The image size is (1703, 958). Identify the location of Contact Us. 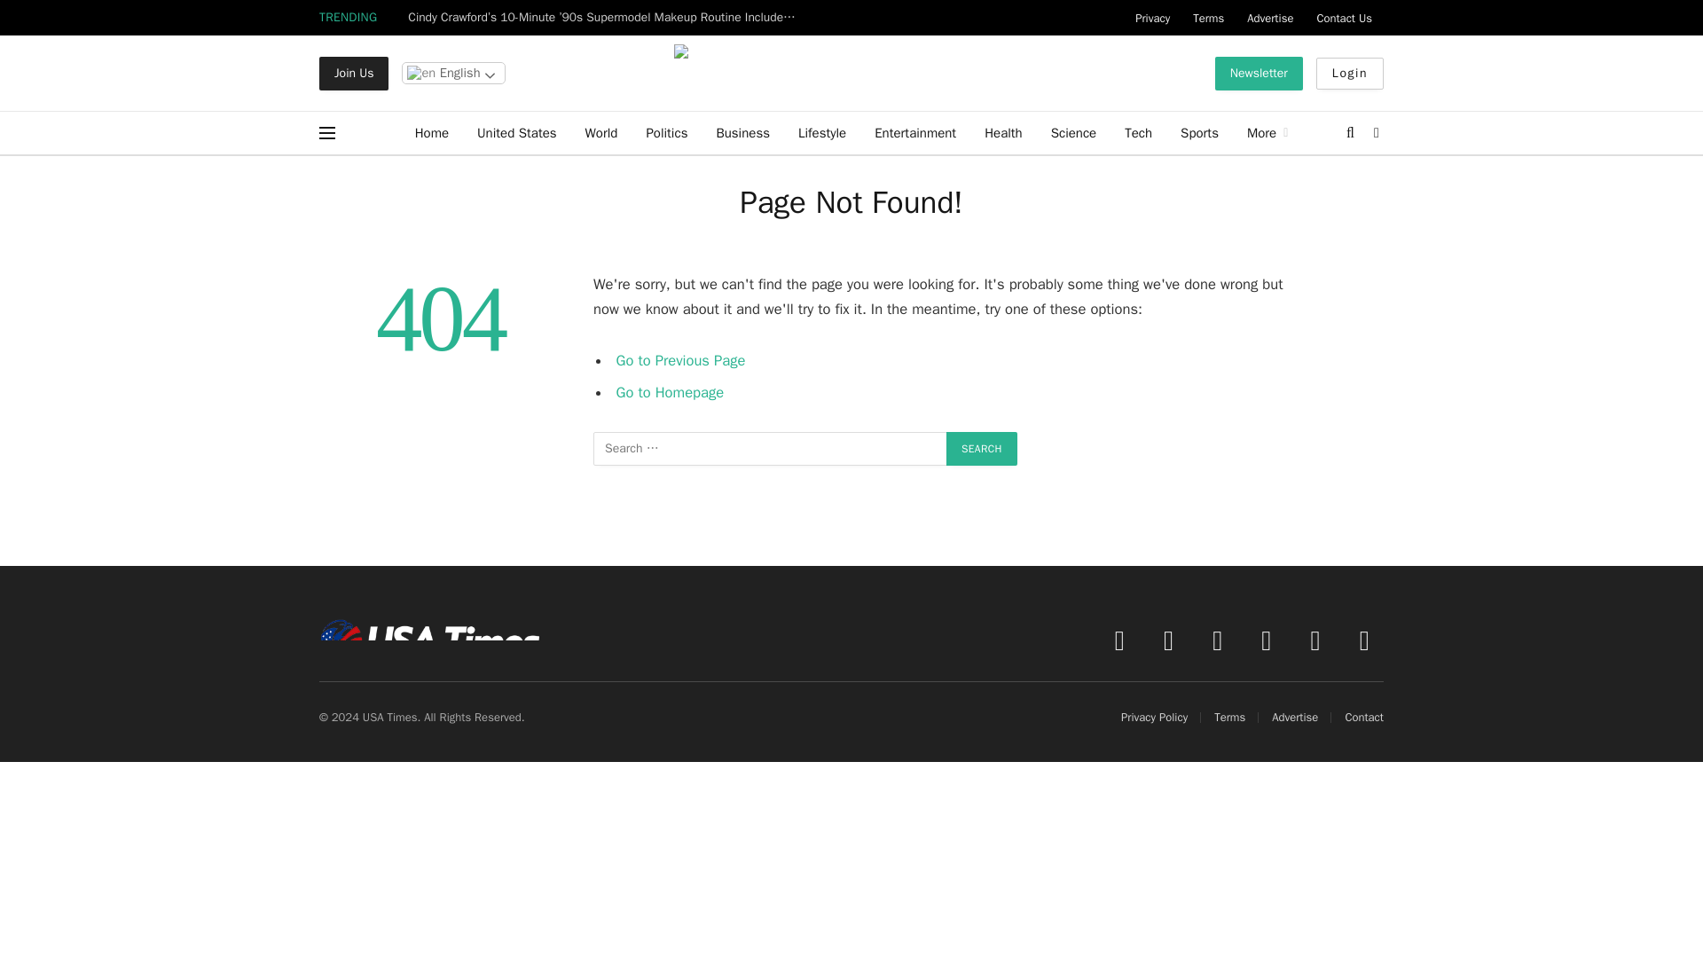
(1343, 18).